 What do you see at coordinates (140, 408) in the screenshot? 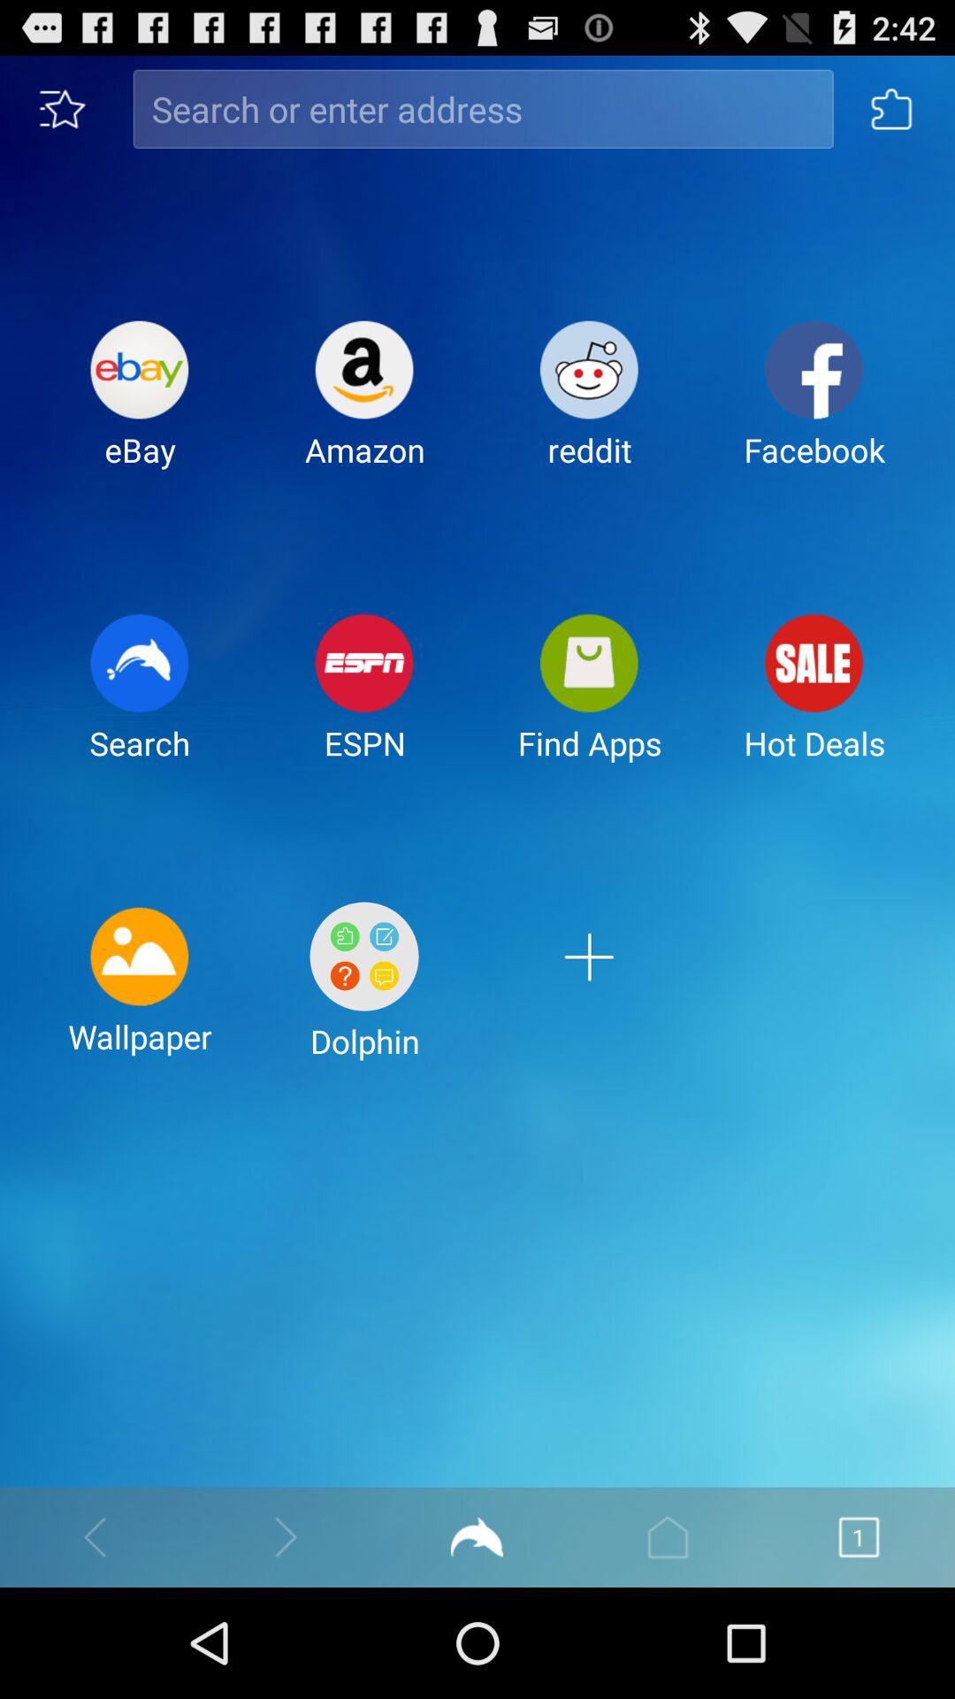
I see `press the icon to the left of the amazon` at bounding box center [140, 408].